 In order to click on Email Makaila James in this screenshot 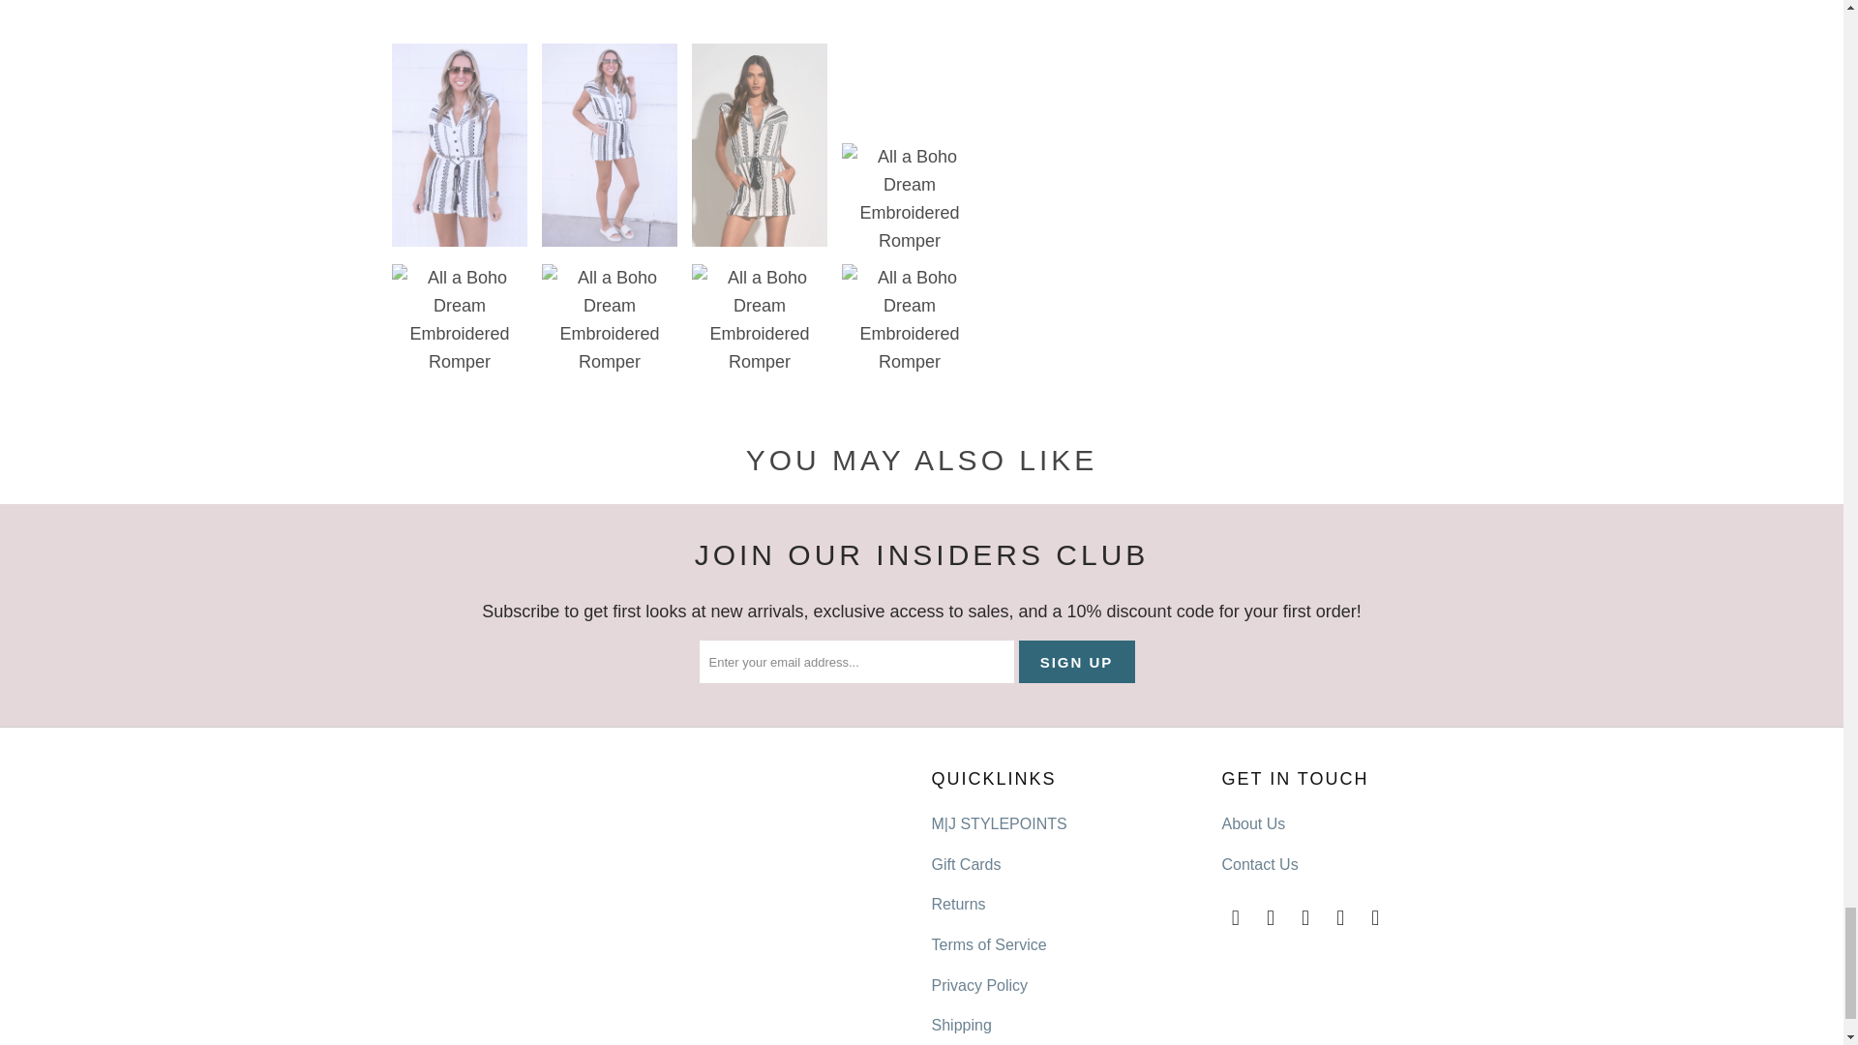, I will do `click(1235, 918)`.